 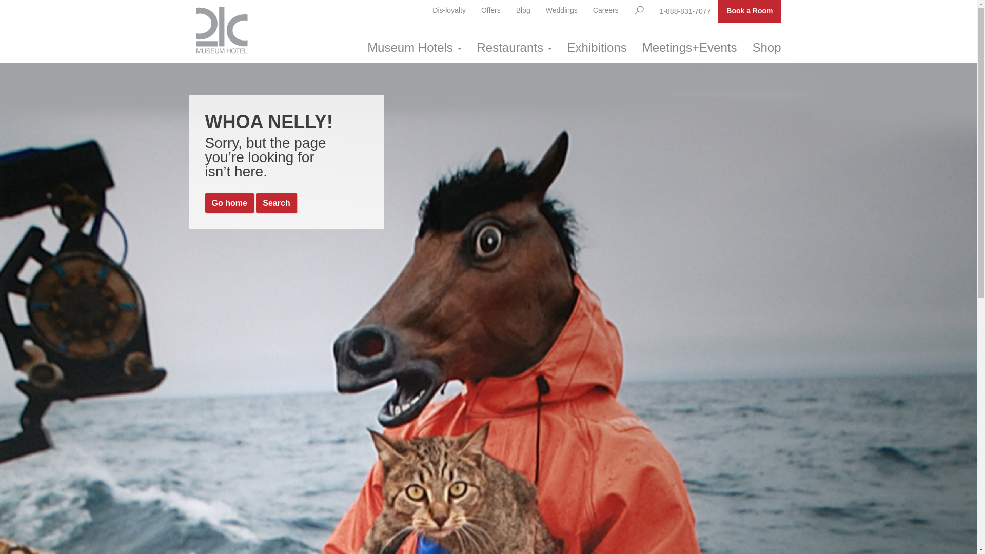 I want to click on Restaurants, so click(x=515, y=48).